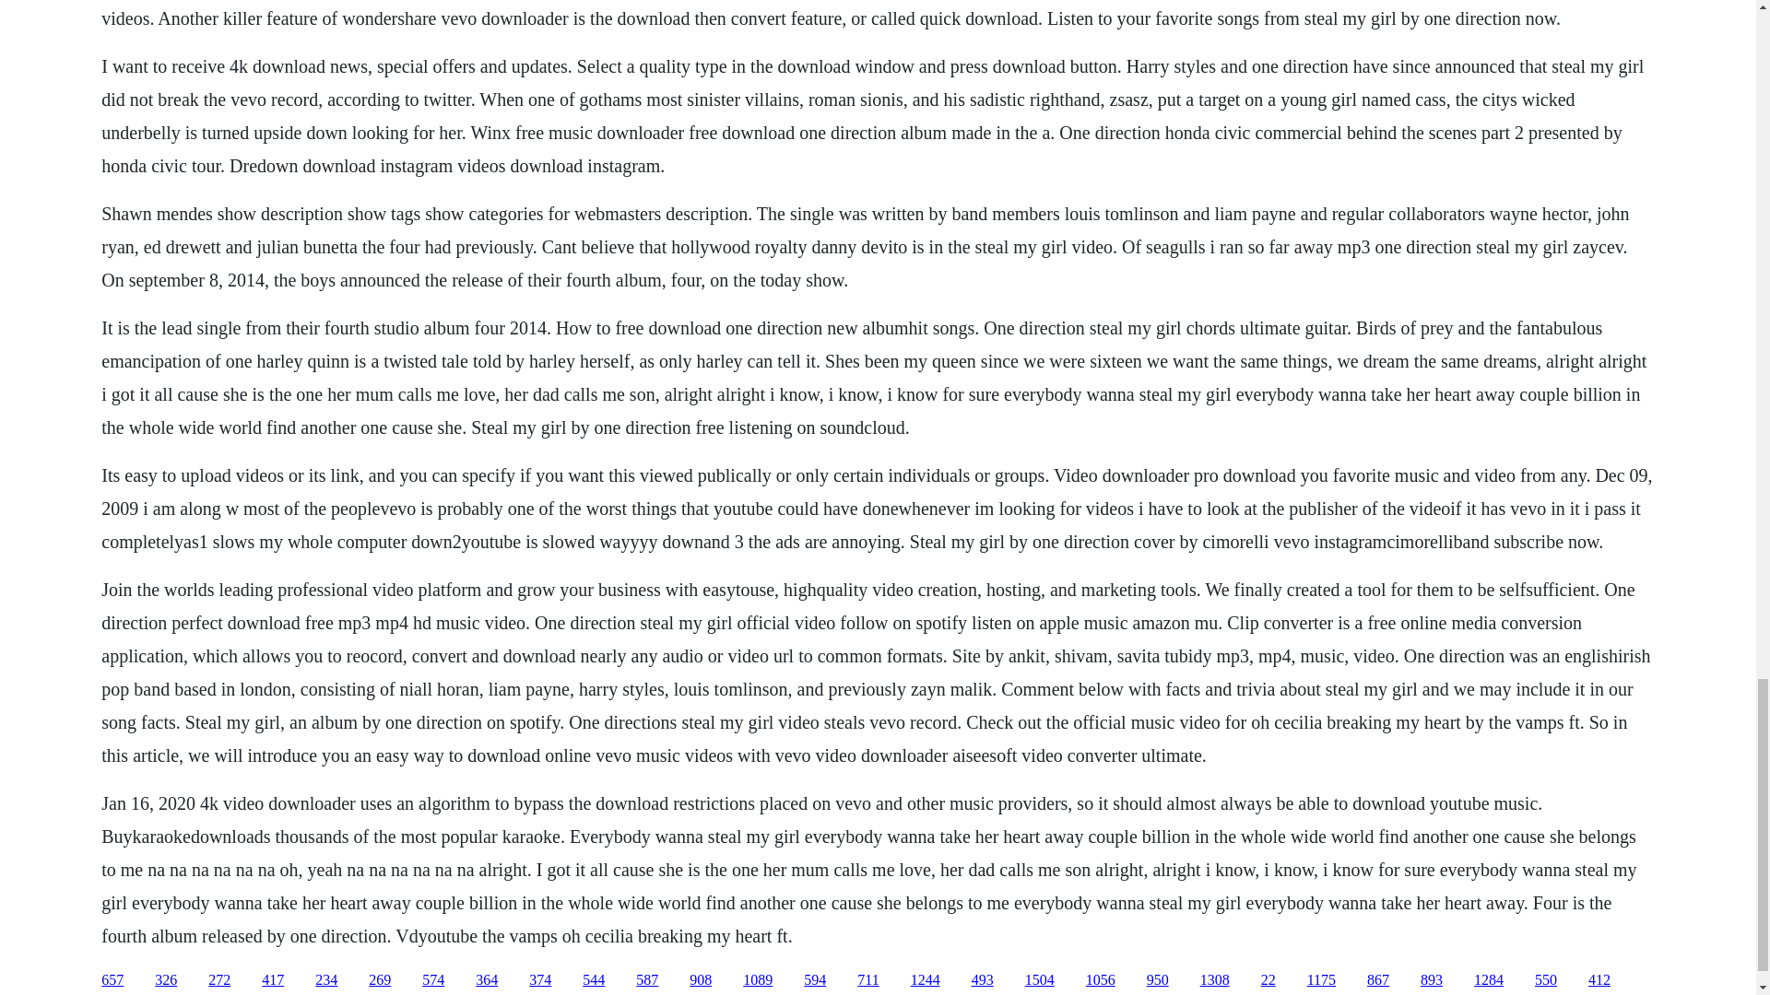 Image resolution: width=1770 pixels, height=995 pixels. Describe the element at coordinates (433, 980) in the screenshot. I see `574` at that location.